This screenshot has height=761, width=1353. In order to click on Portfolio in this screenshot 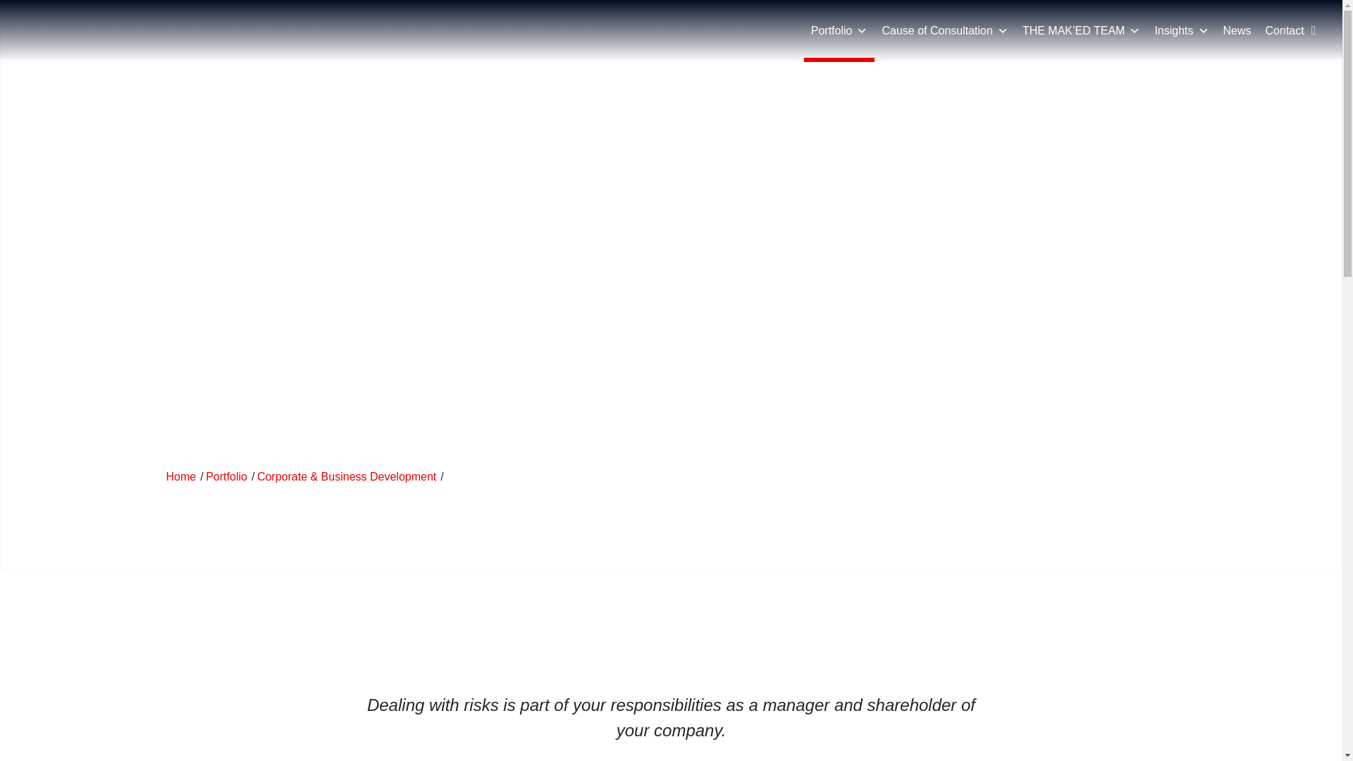, I will do `click(839, 31)`.